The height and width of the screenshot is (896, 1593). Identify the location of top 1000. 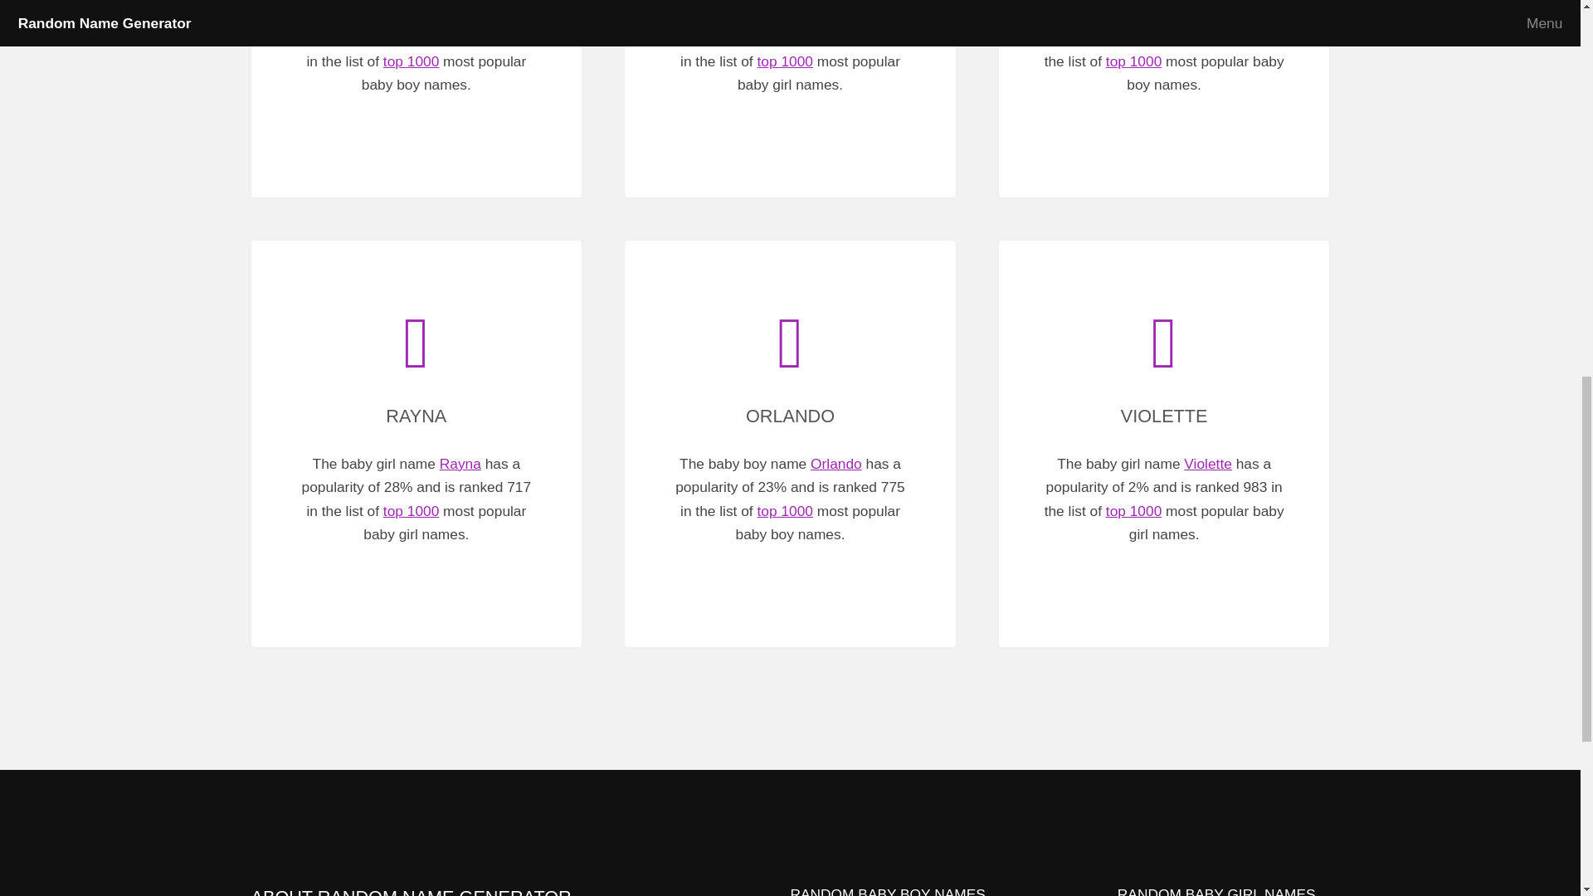
(1133, 61).